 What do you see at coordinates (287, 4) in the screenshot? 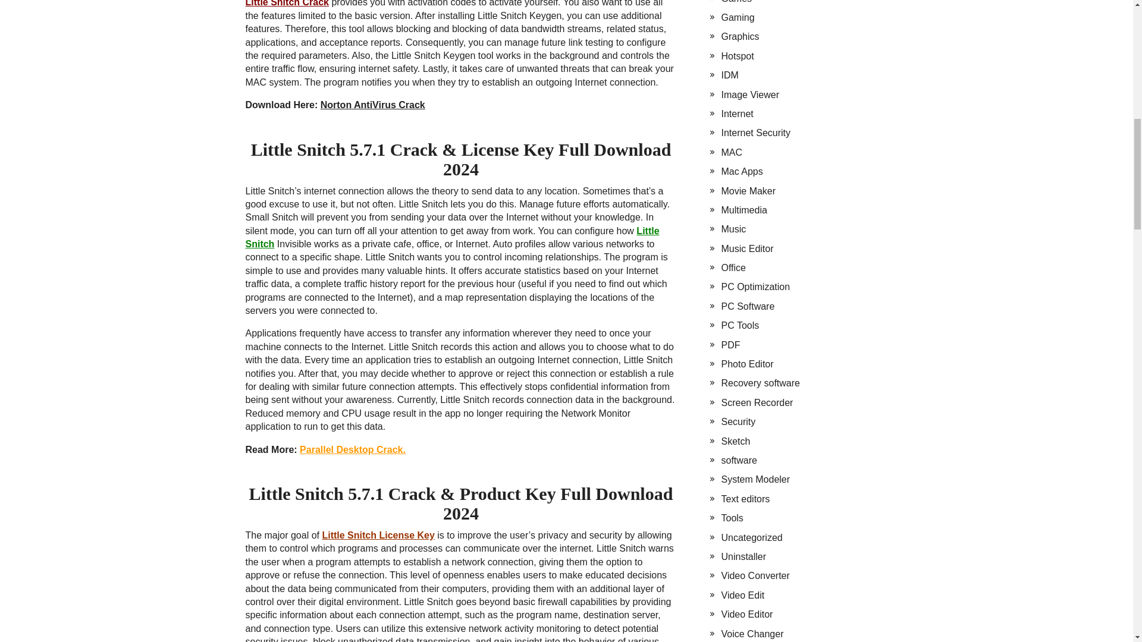
I see `Little Snitch Crack` at bounding box center [287, 4].